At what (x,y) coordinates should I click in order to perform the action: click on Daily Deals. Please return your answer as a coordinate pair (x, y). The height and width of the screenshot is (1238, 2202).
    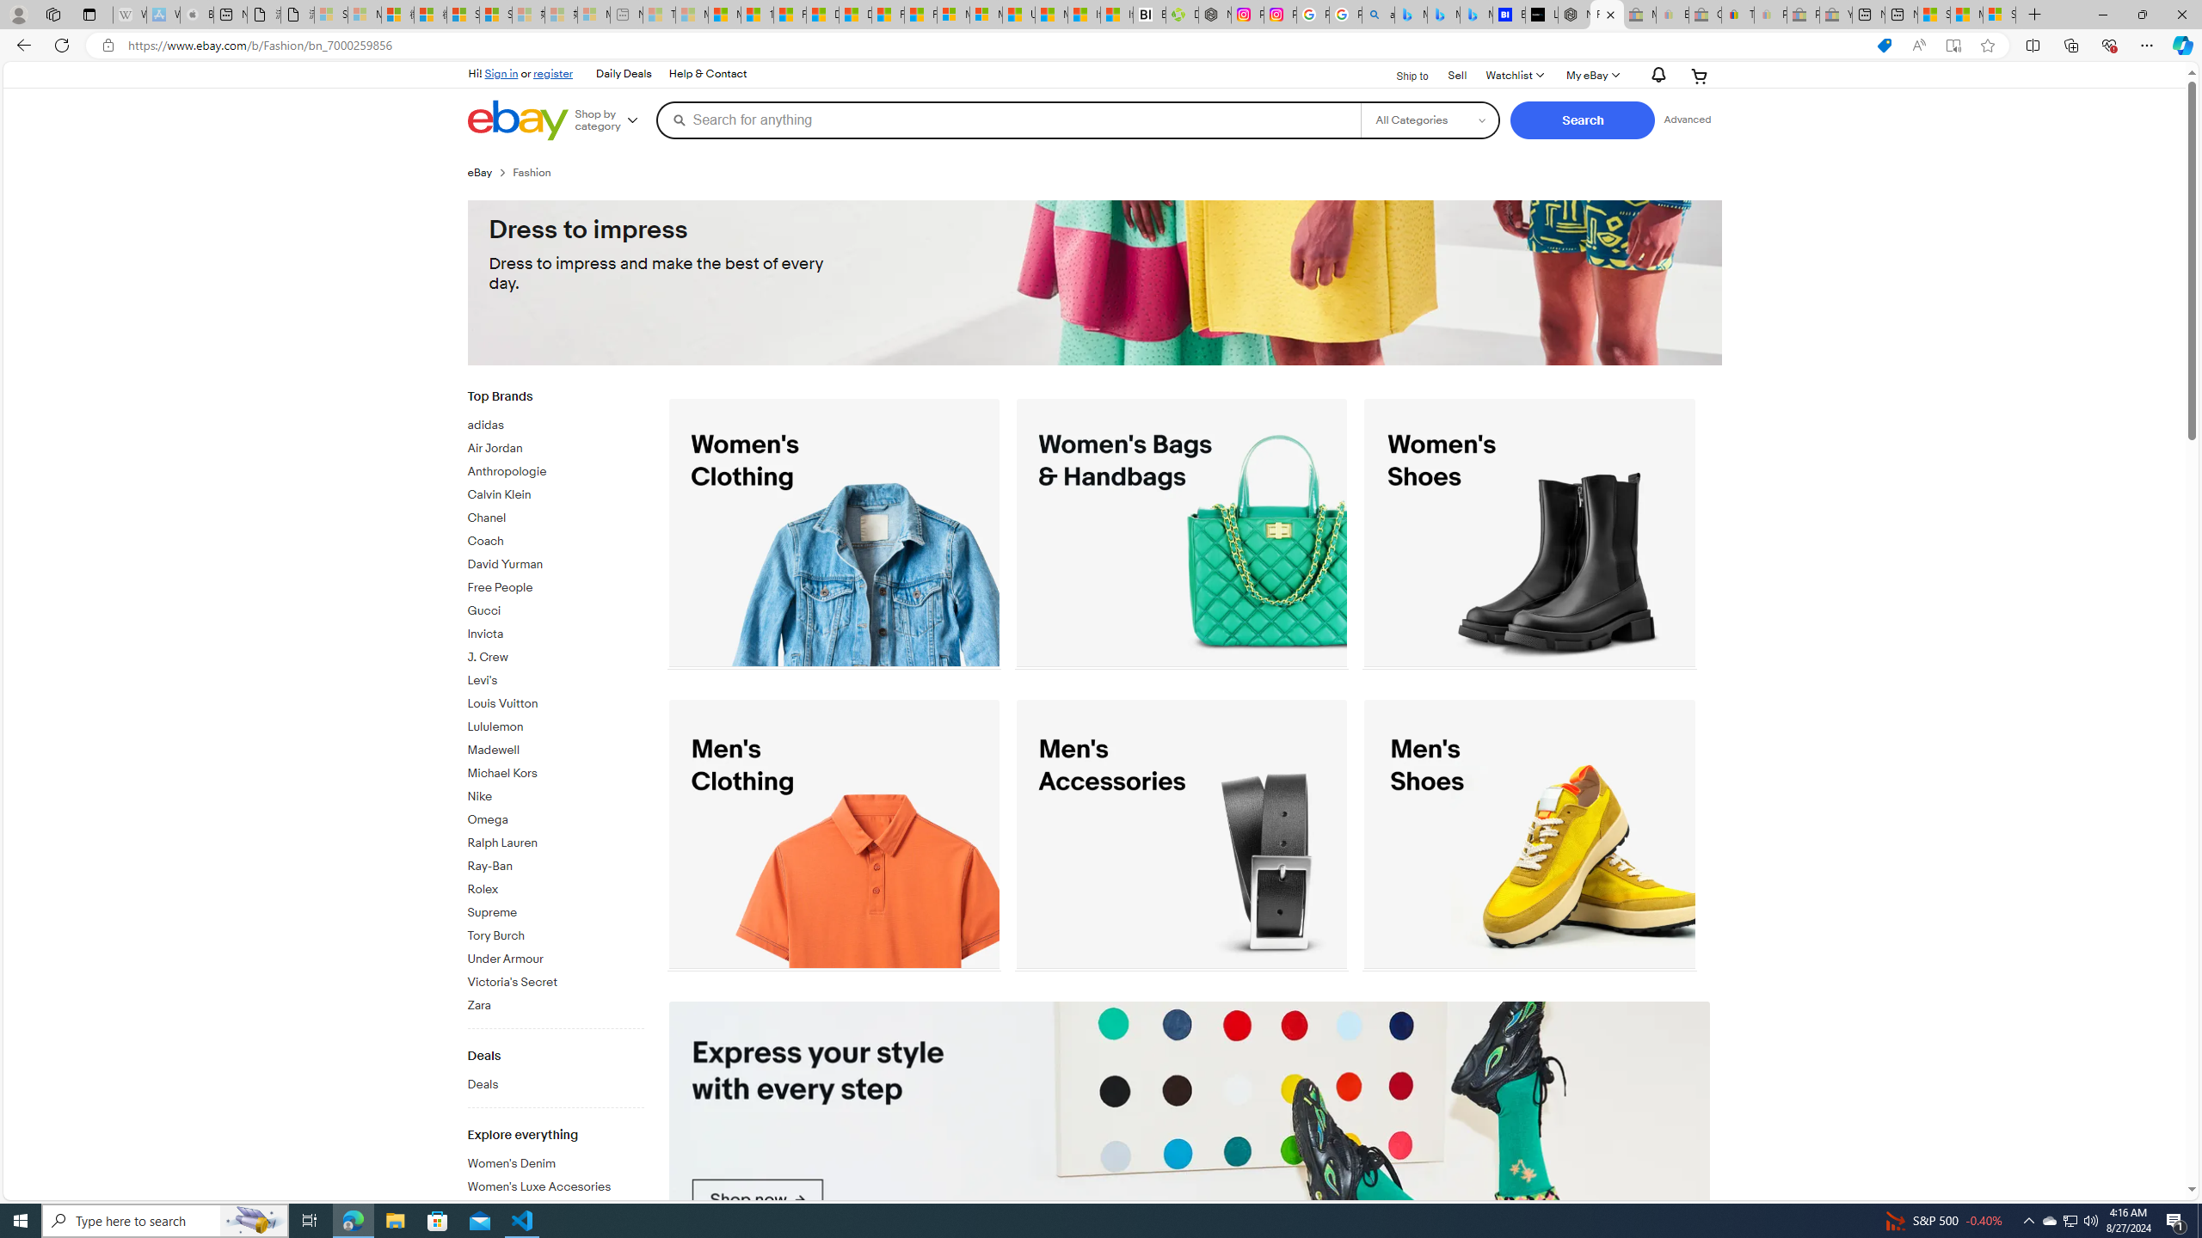
    Looking at the image, I should click on (624, 74).